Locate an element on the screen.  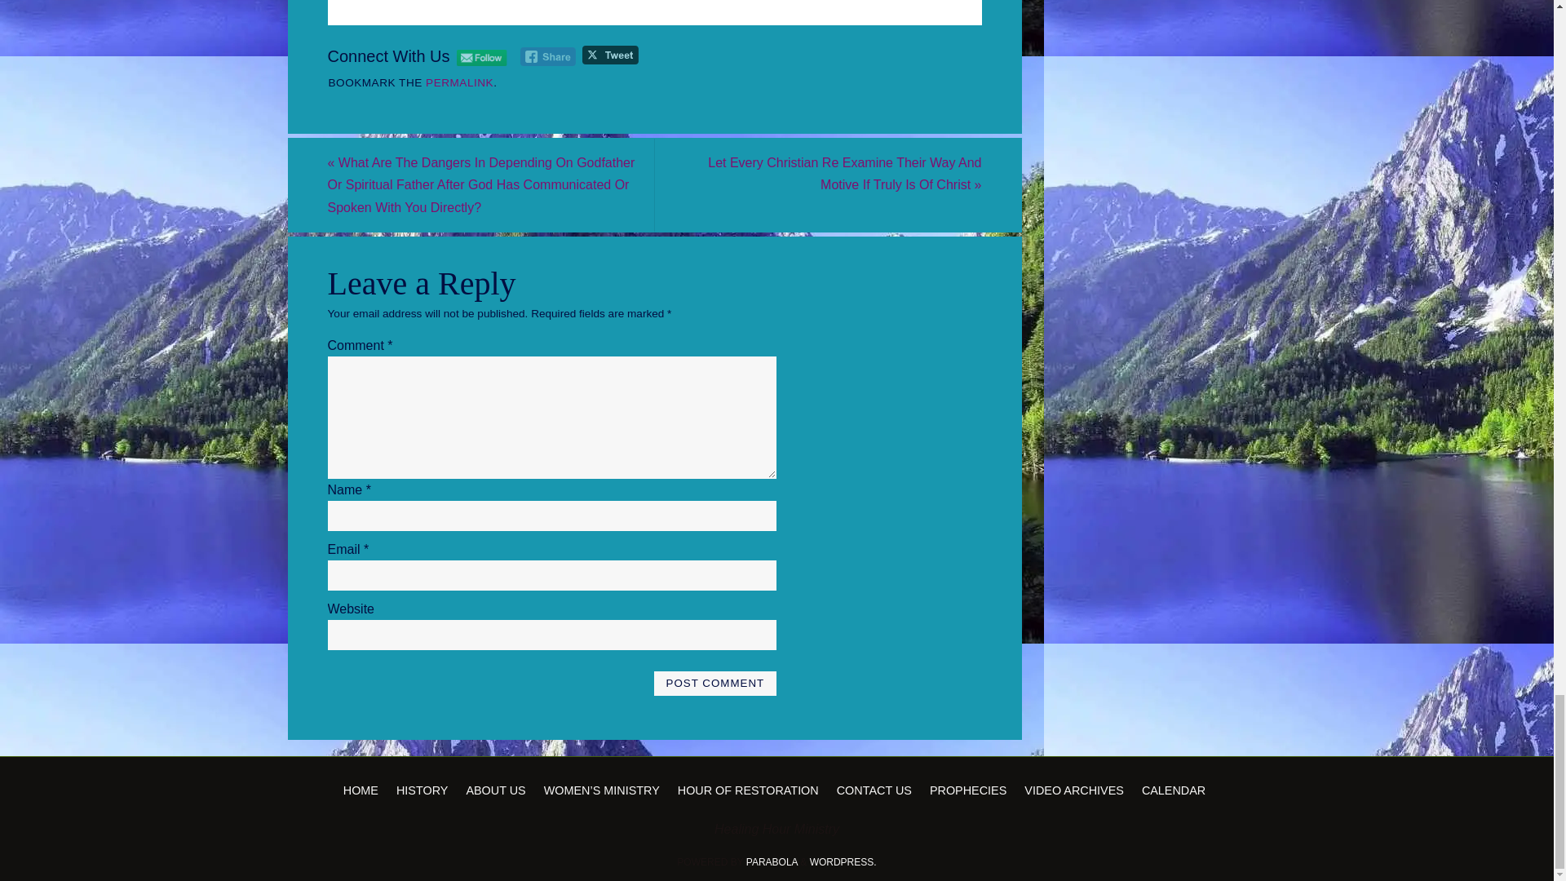
HOUR OF RESTORATION is located at coordinates (751, 788).